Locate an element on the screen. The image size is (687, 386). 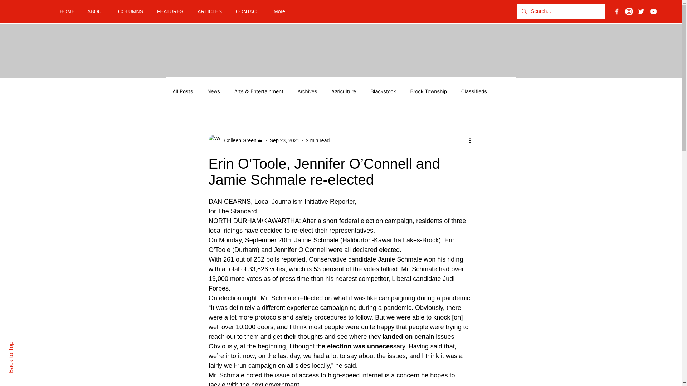
ABOUT is located at coordinates (97, 11).